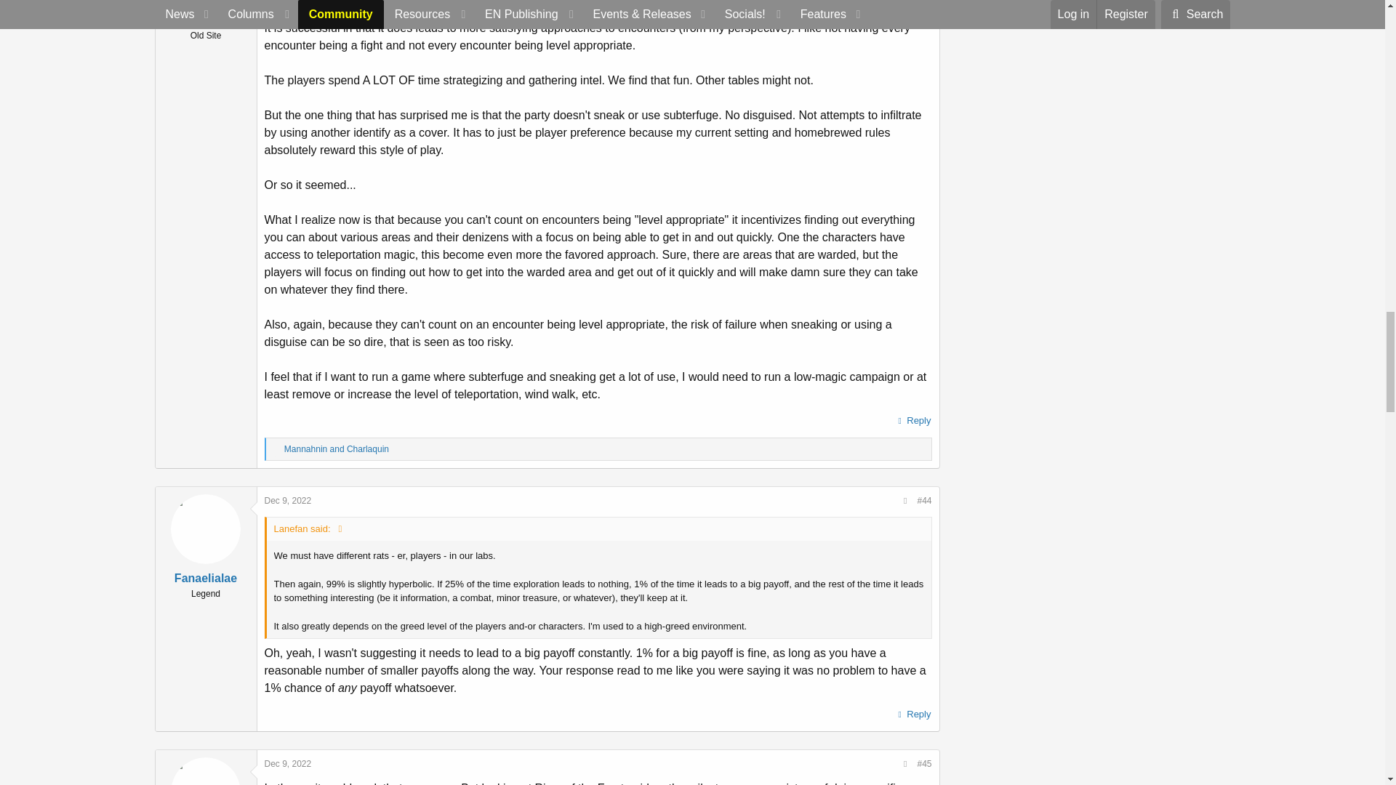 The width and height of the screenshot is (1396, 785). I want to click on Like, so click(276, 450).